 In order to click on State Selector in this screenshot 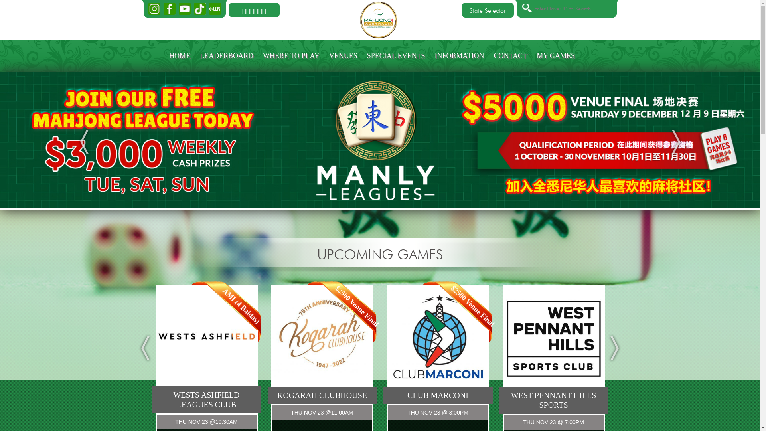, I will do `click(488, 10)`.